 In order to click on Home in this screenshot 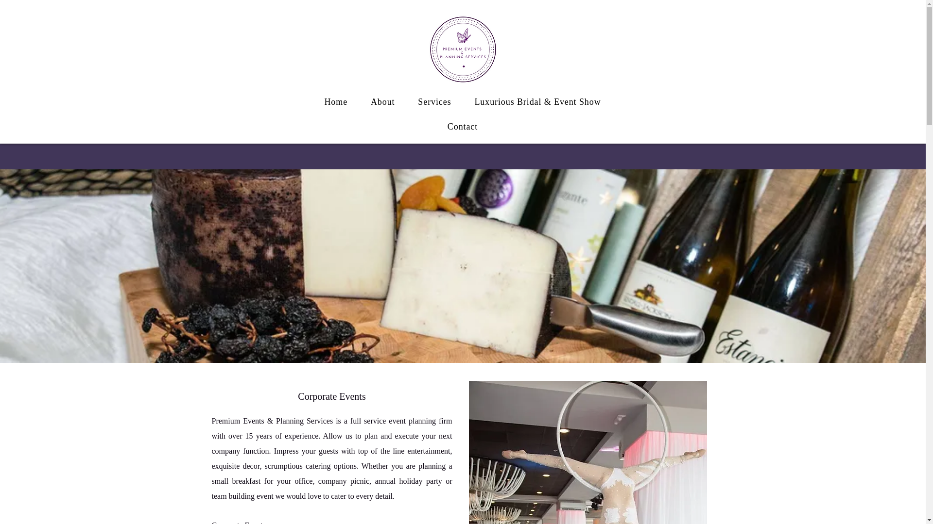, I will do `click(336, 102)`.